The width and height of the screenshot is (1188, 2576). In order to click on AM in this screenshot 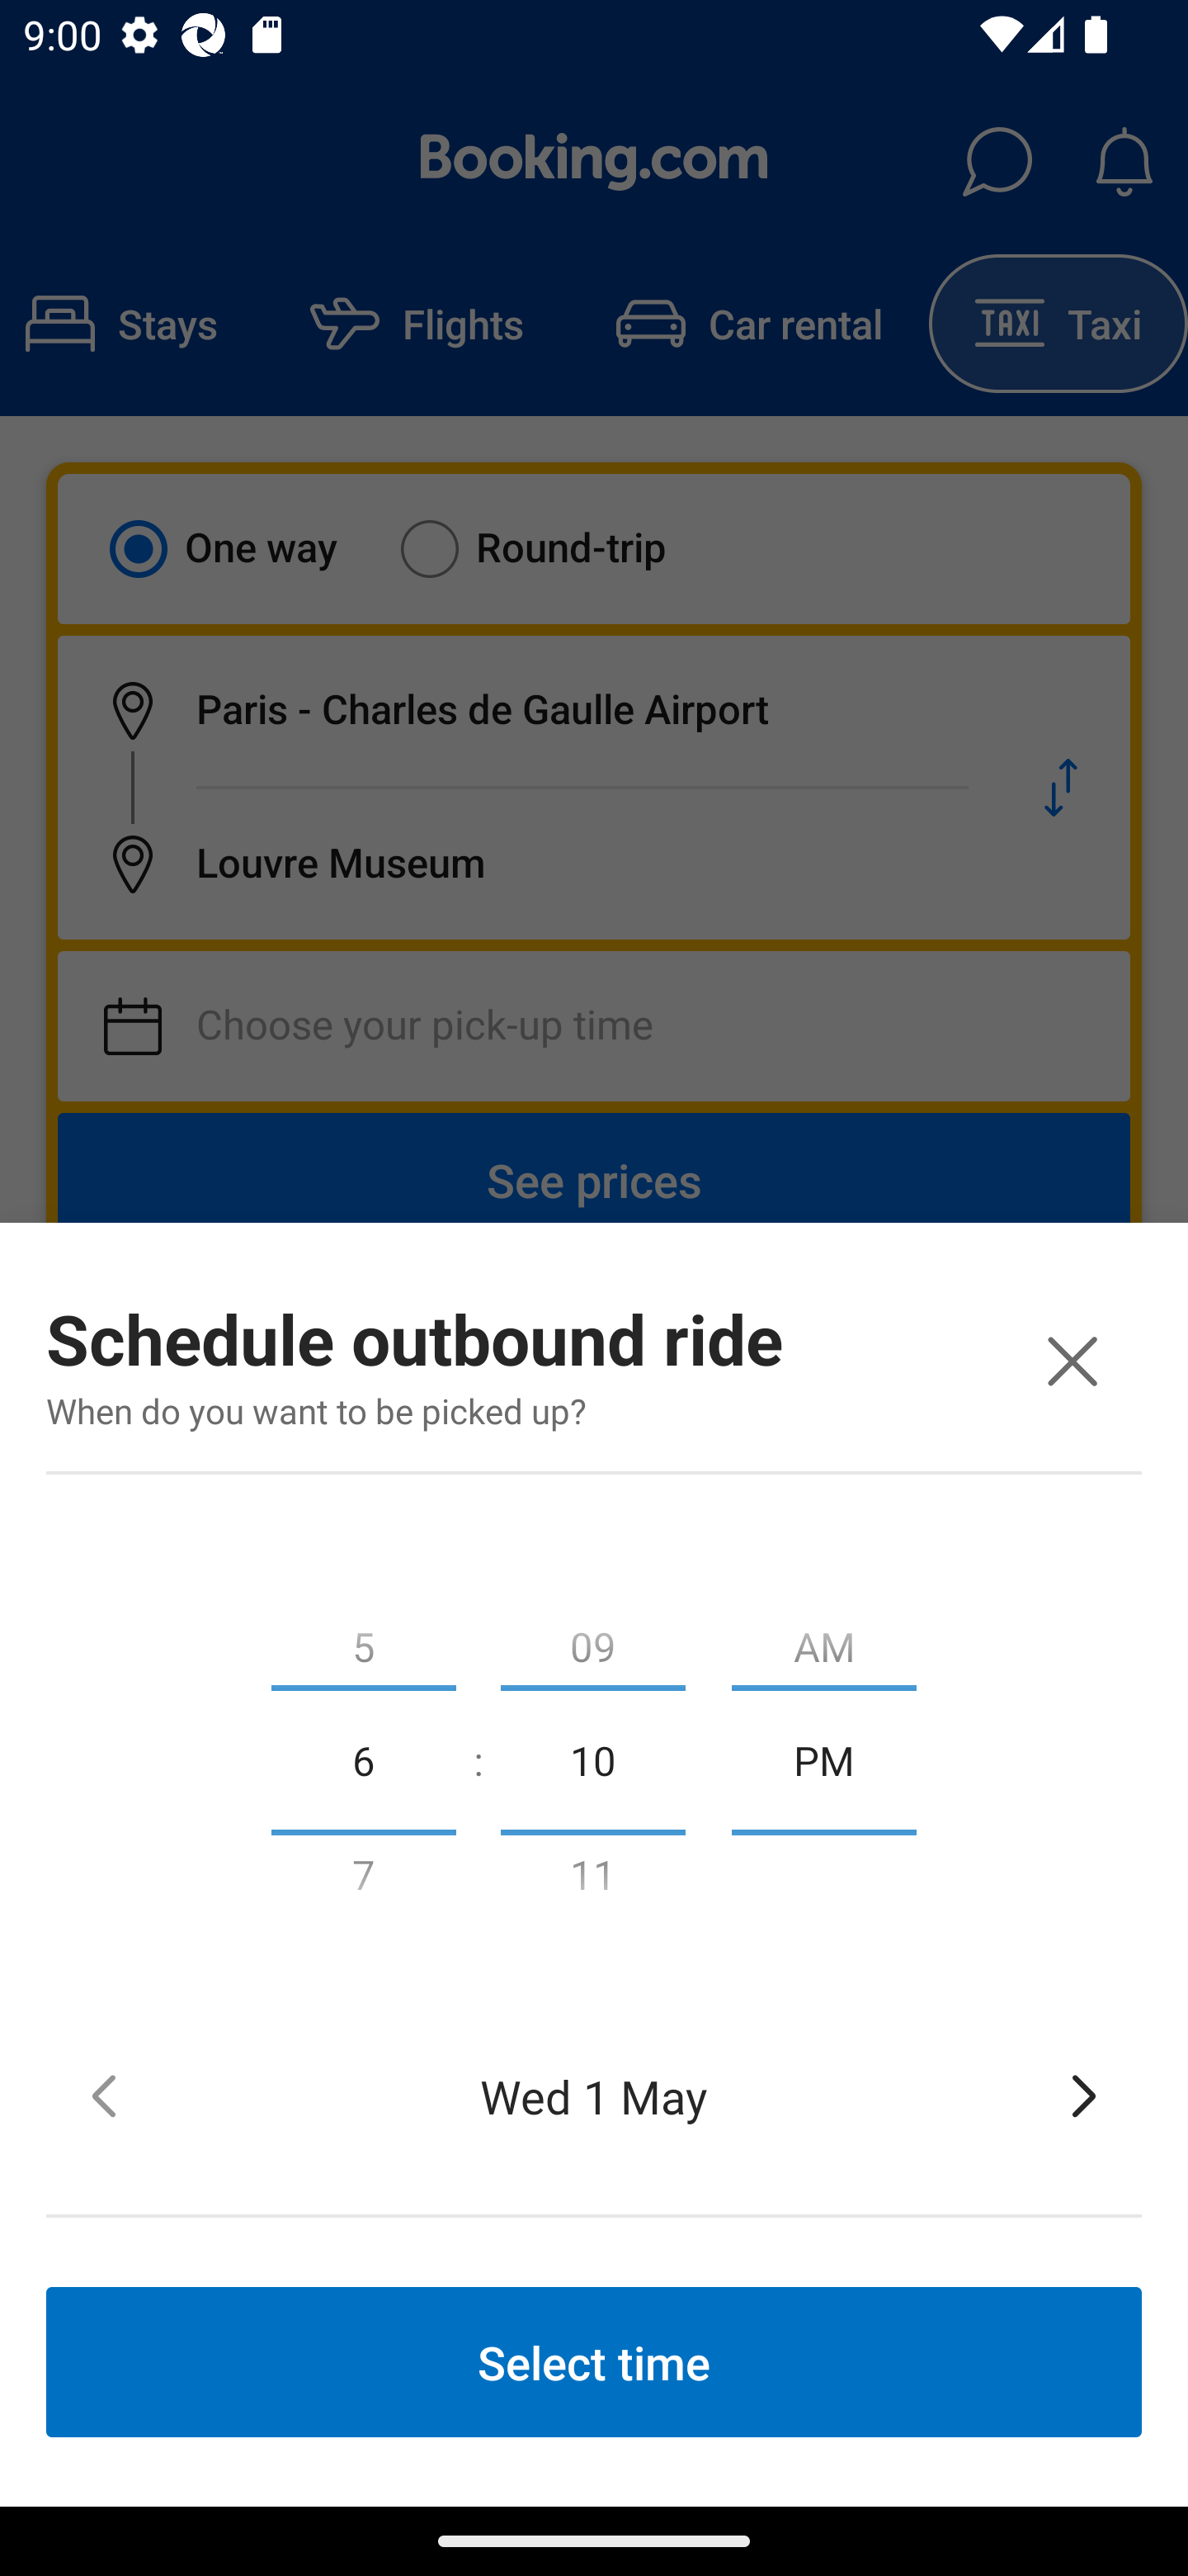, I will do `click(824, 1640)`.